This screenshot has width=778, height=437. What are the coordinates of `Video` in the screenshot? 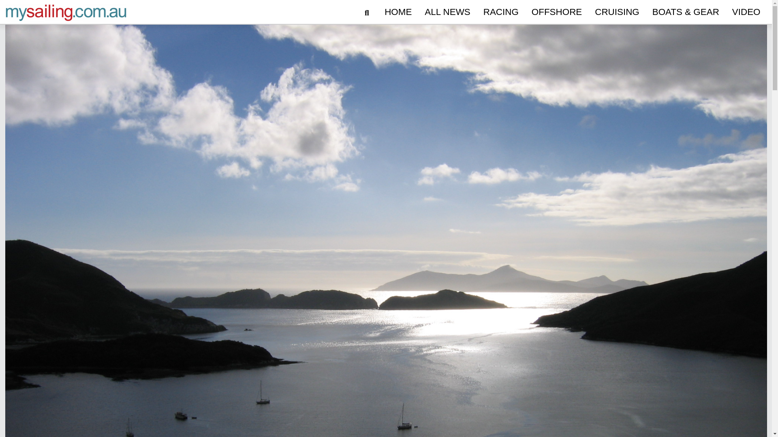 It's located at (746, 12).